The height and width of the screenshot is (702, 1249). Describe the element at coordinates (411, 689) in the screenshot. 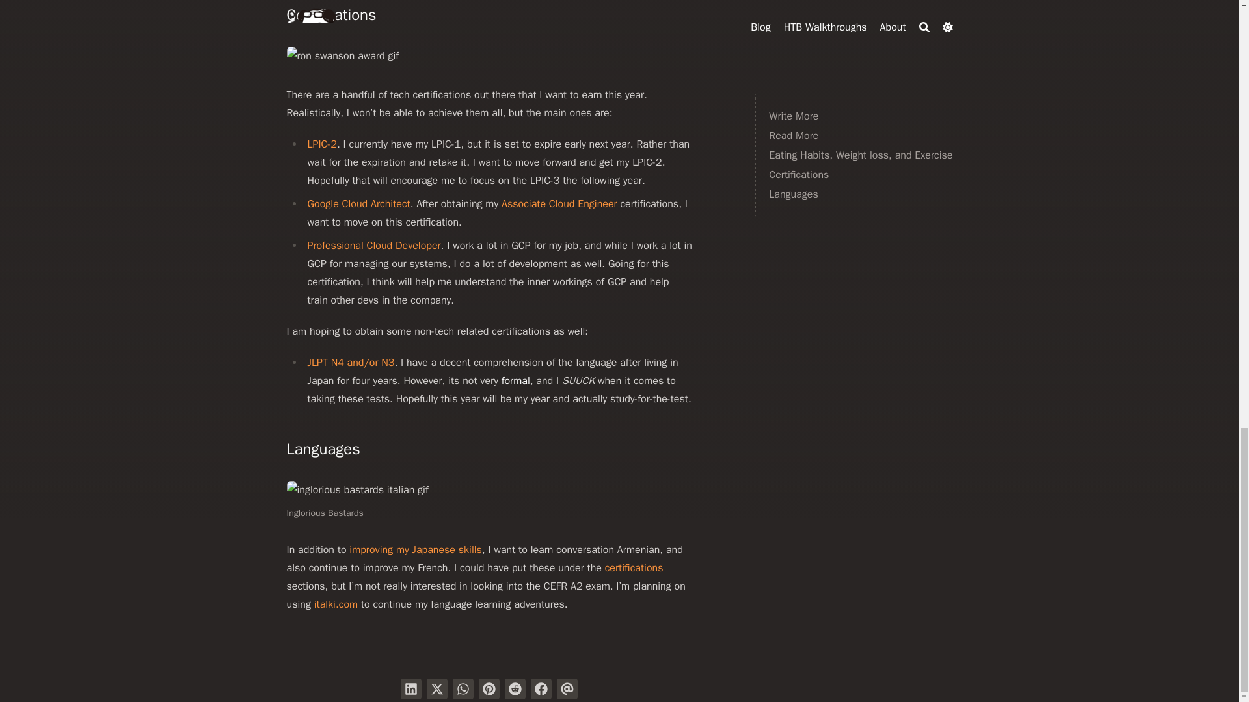

I see `Share on LinkedIn` at that location.